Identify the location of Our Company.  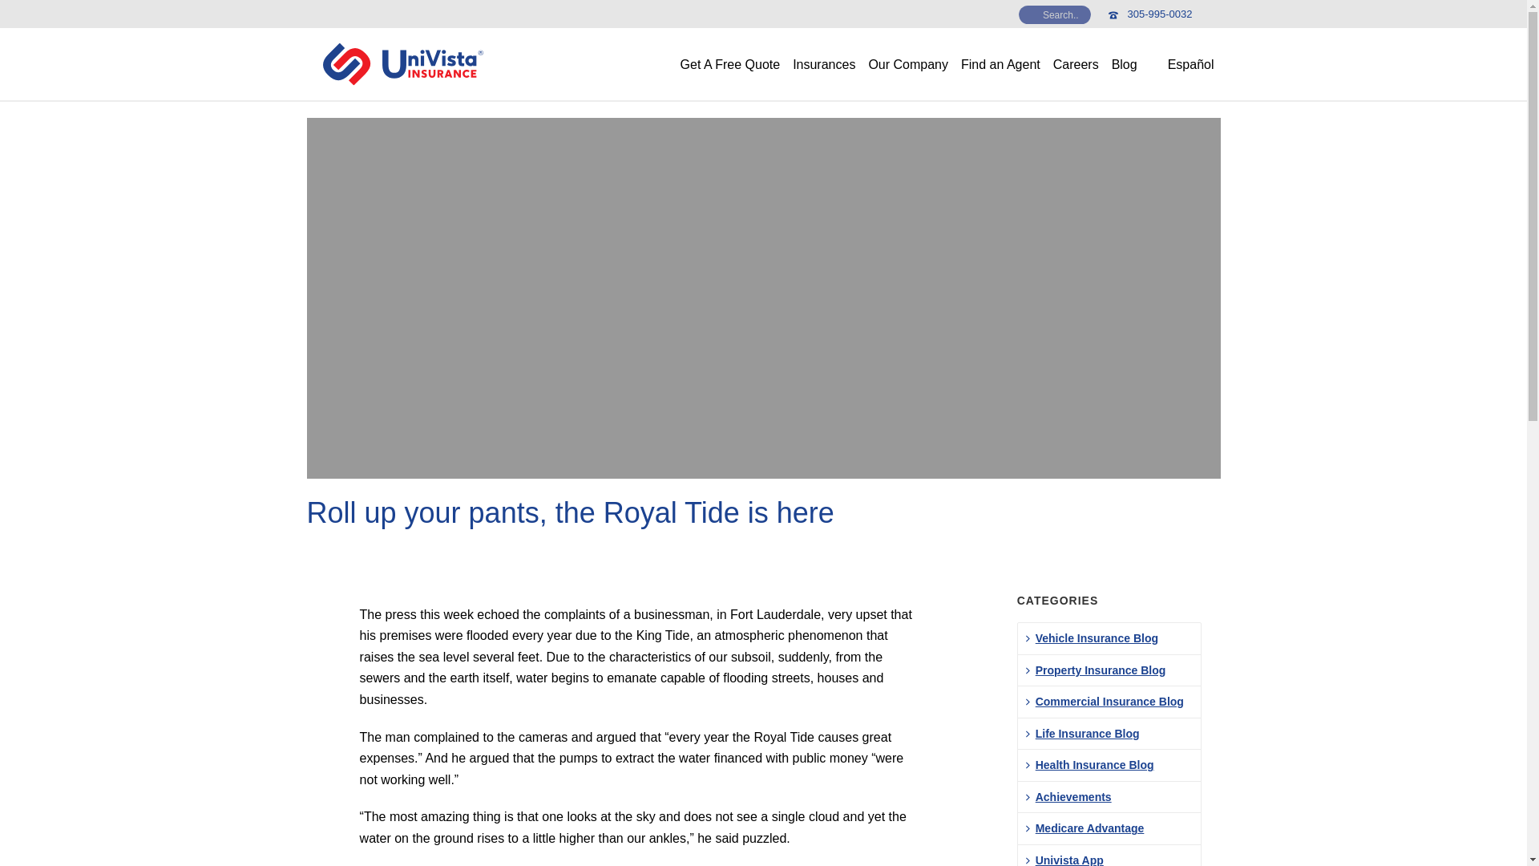
(907, 64).